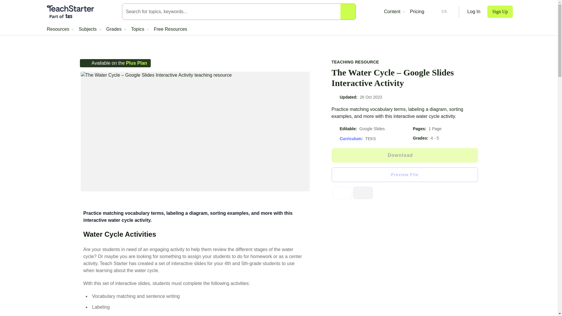  Describe the element at coordinates (500, 12) in the screenshot. I see `Create a Teach Starter account` at that location.